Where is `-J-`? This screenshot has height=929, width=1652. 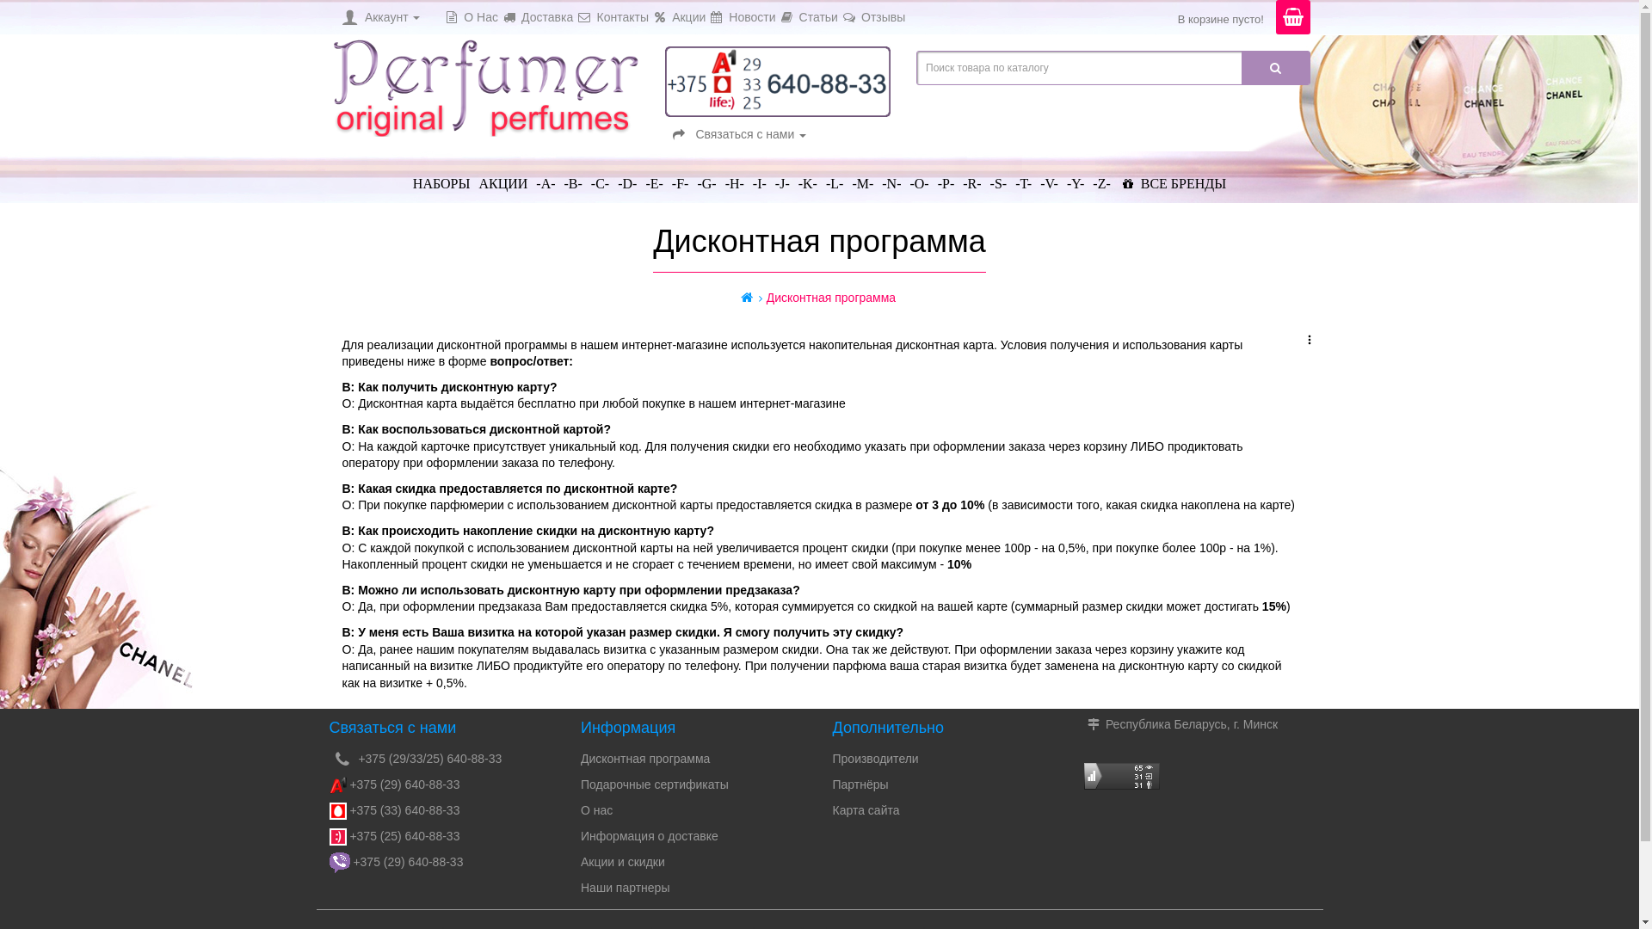
-J- is located at coordinates (783, 177).